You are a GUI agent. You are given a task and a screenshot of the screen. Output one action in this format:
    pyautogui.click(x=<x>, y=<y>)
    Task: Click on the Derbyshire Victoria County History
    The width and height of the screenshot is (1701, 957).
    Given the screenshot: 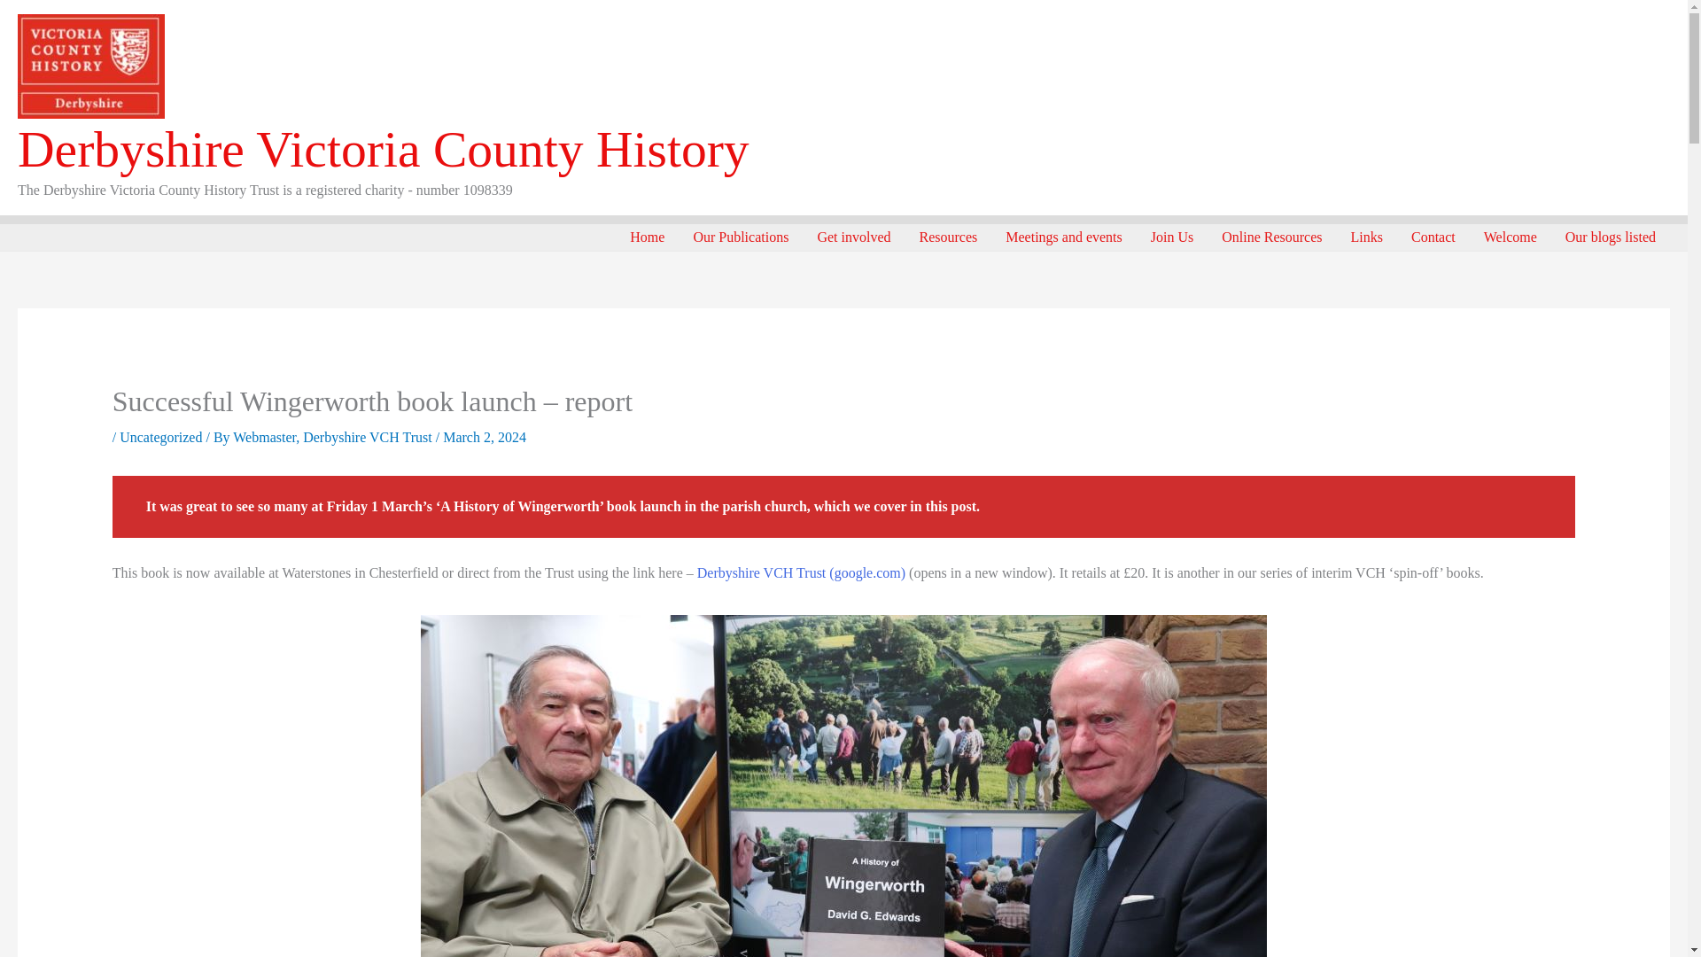 What is the action you would take?
    pyautogui.click(x=383, y=149)
    